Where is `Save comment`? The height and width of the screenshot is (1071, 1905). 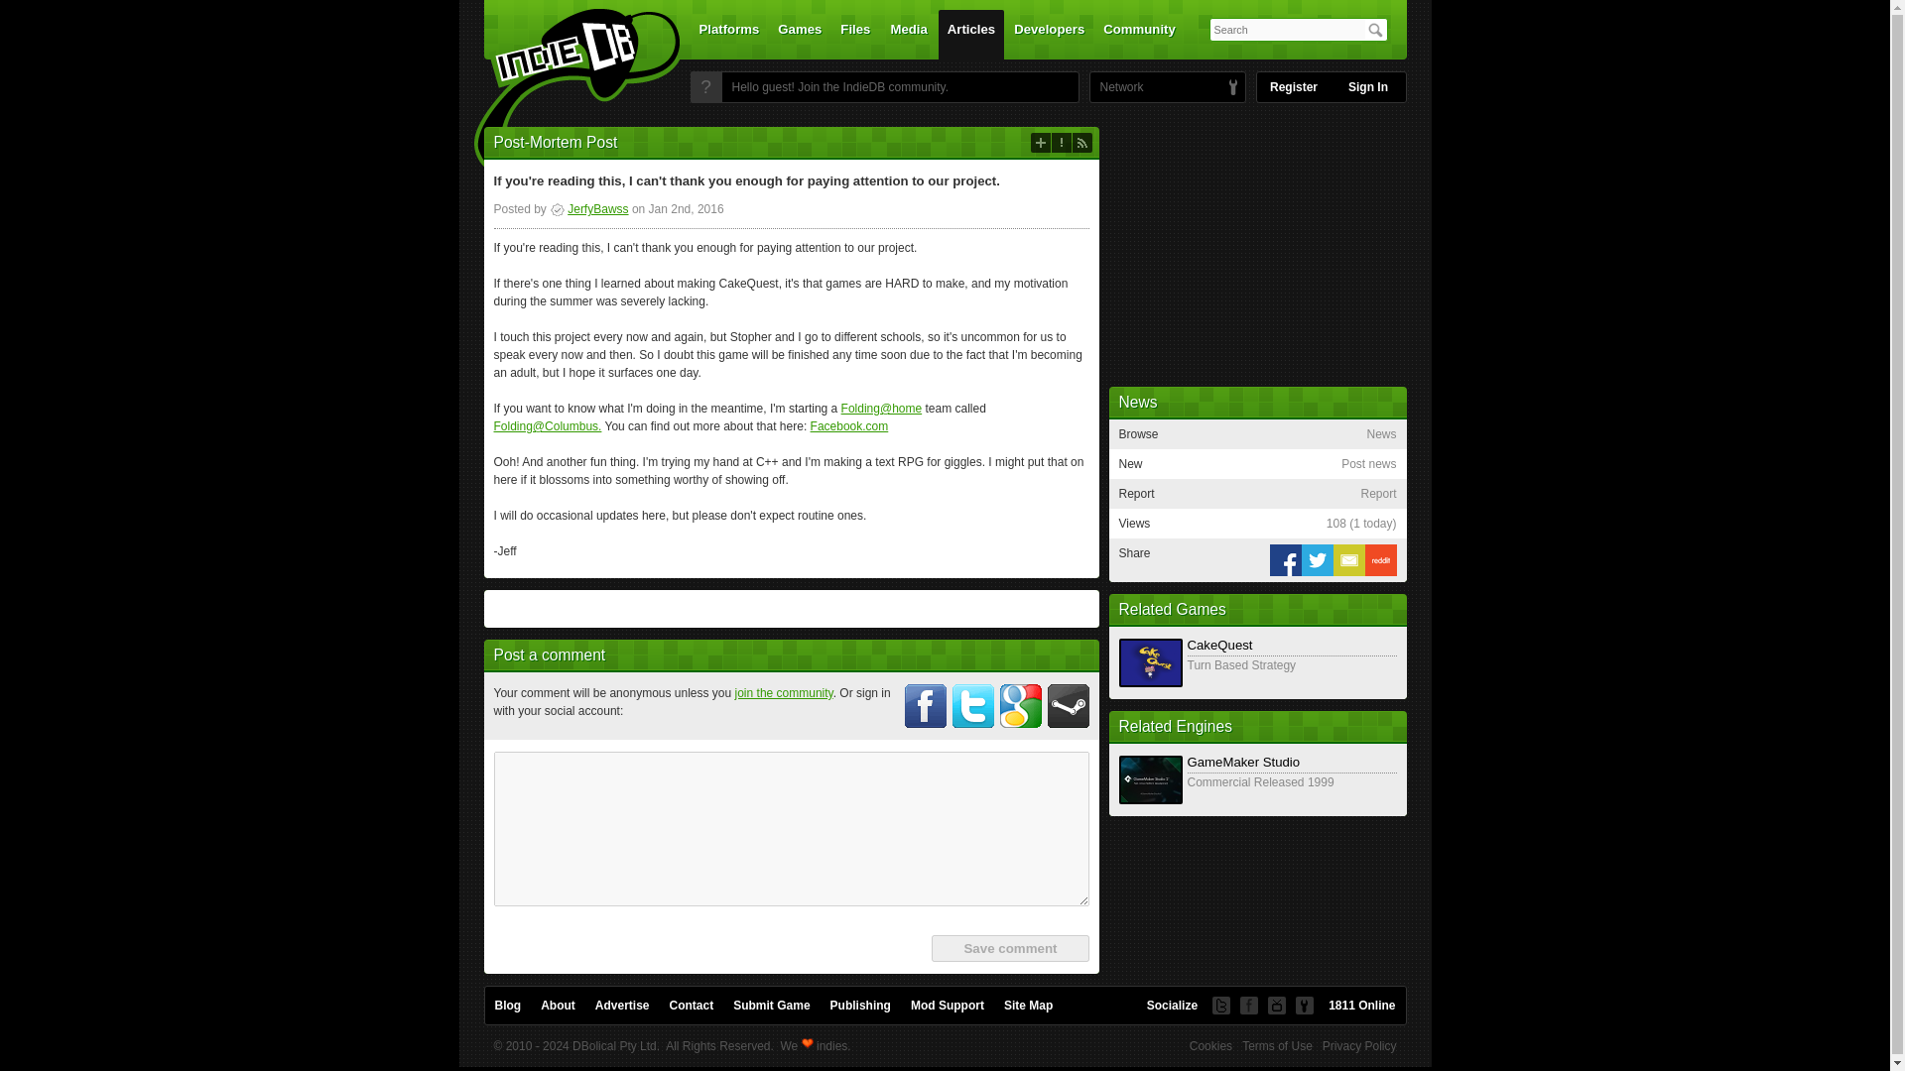
Save comment is located at coordinates (1009, 948).